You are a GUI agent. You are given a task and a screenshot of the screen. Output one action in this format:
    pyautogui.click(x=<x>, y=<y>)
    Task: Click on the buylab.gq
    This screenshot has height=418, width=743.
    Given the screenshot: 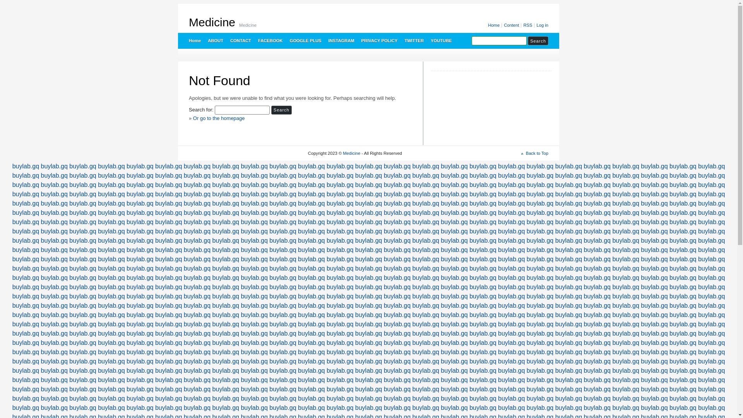 What is the action you would take?
    pyautogui.click(x=169, y=324)
    